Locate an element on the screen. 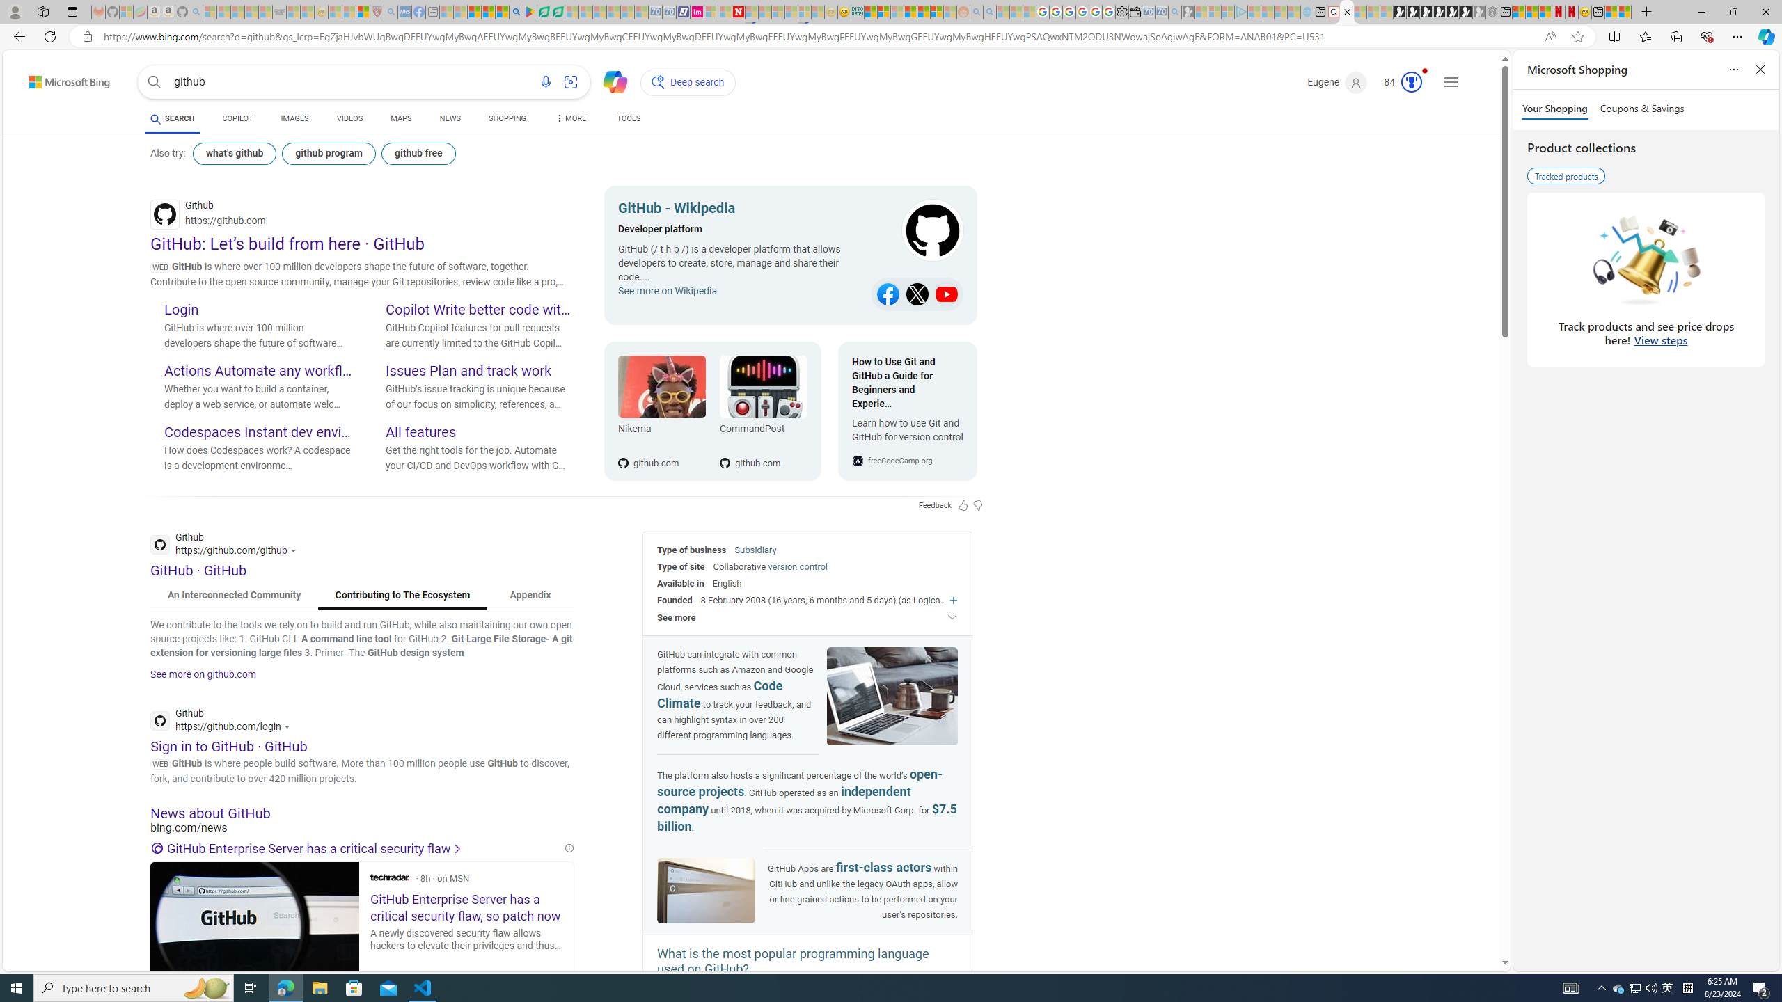  Search more is located at coordinates (1473, 921).